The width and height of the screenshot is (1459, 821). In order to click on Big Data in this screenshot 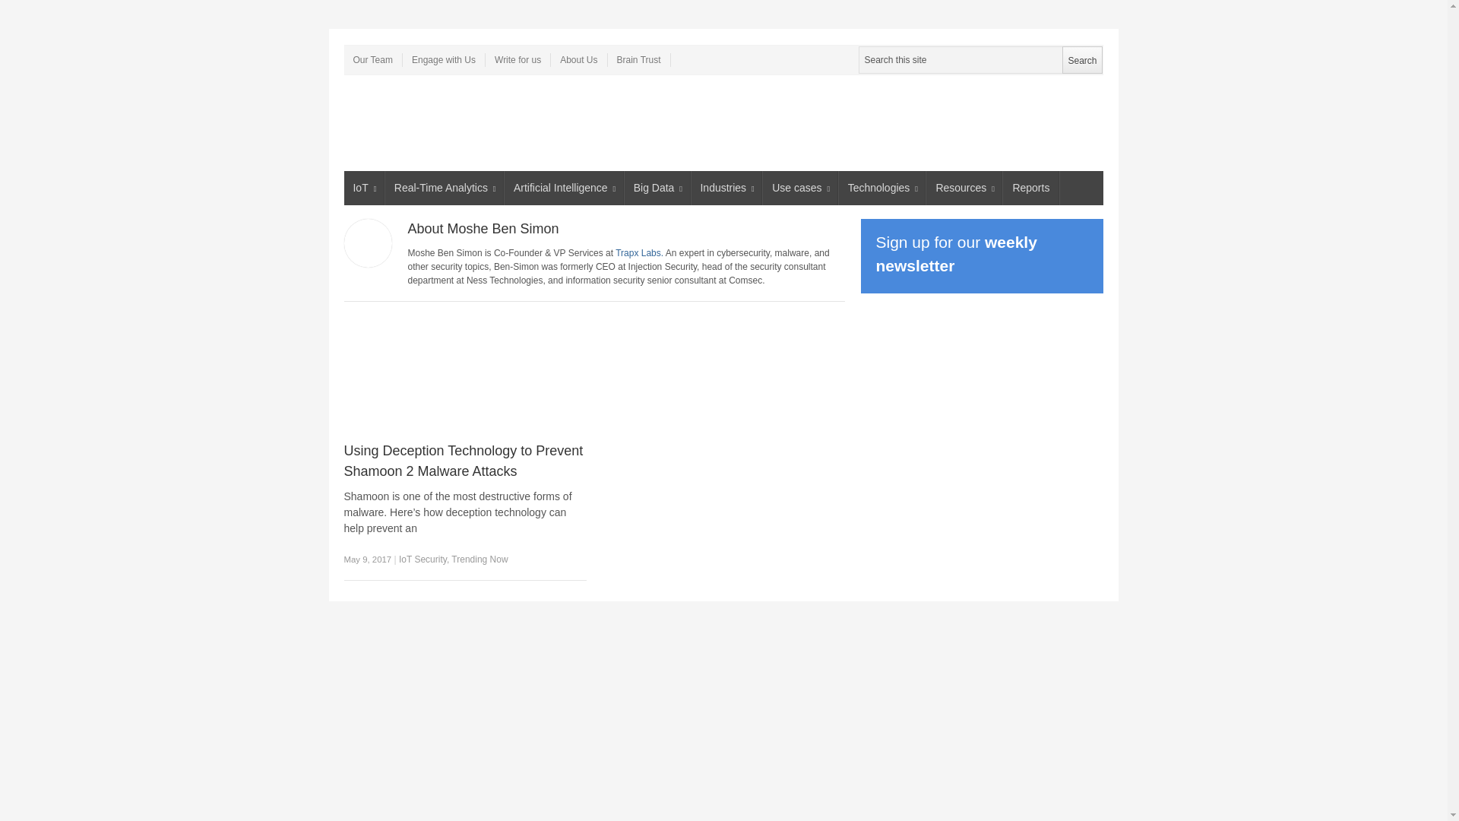, I will do `click(657, 188)`.